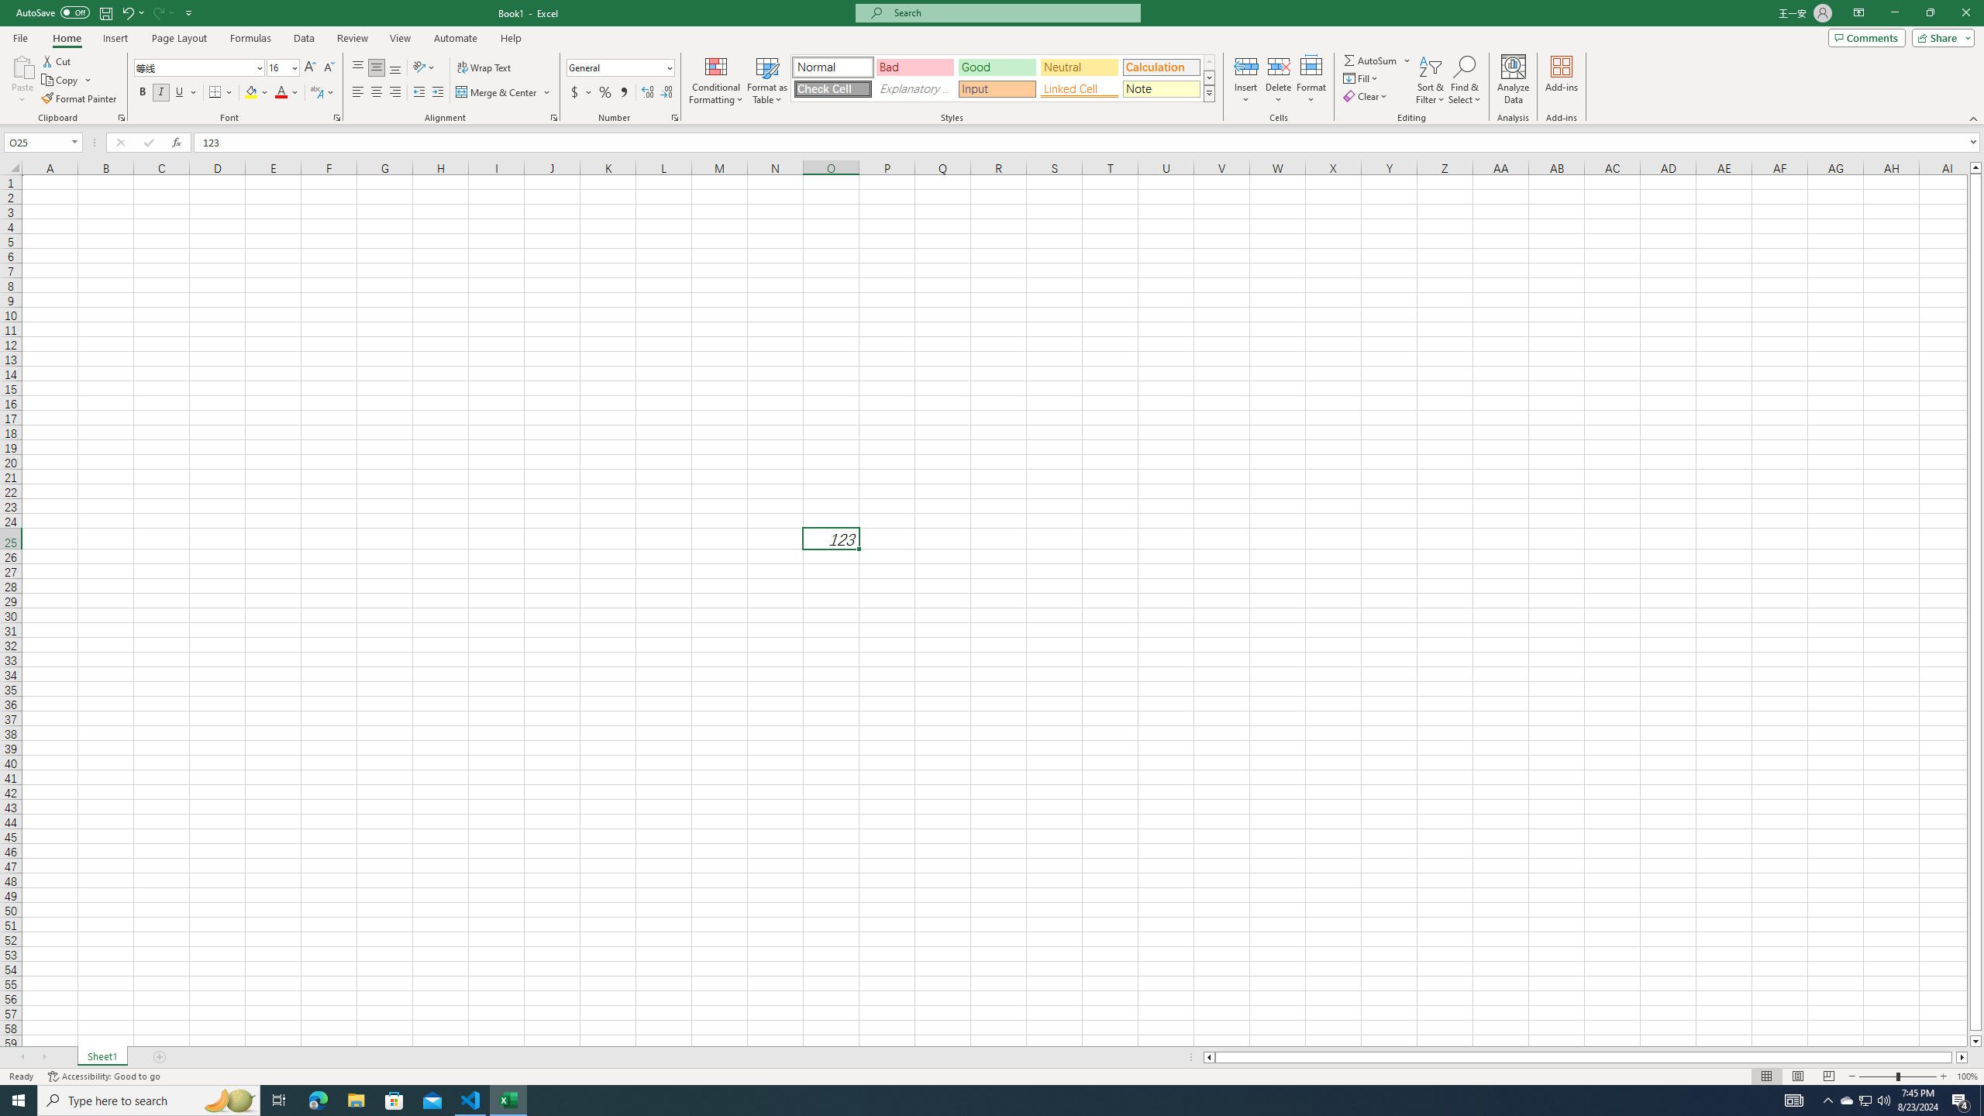 This screenshot has width=1984, height=1116. I want to click on Font, so click(194, 67).